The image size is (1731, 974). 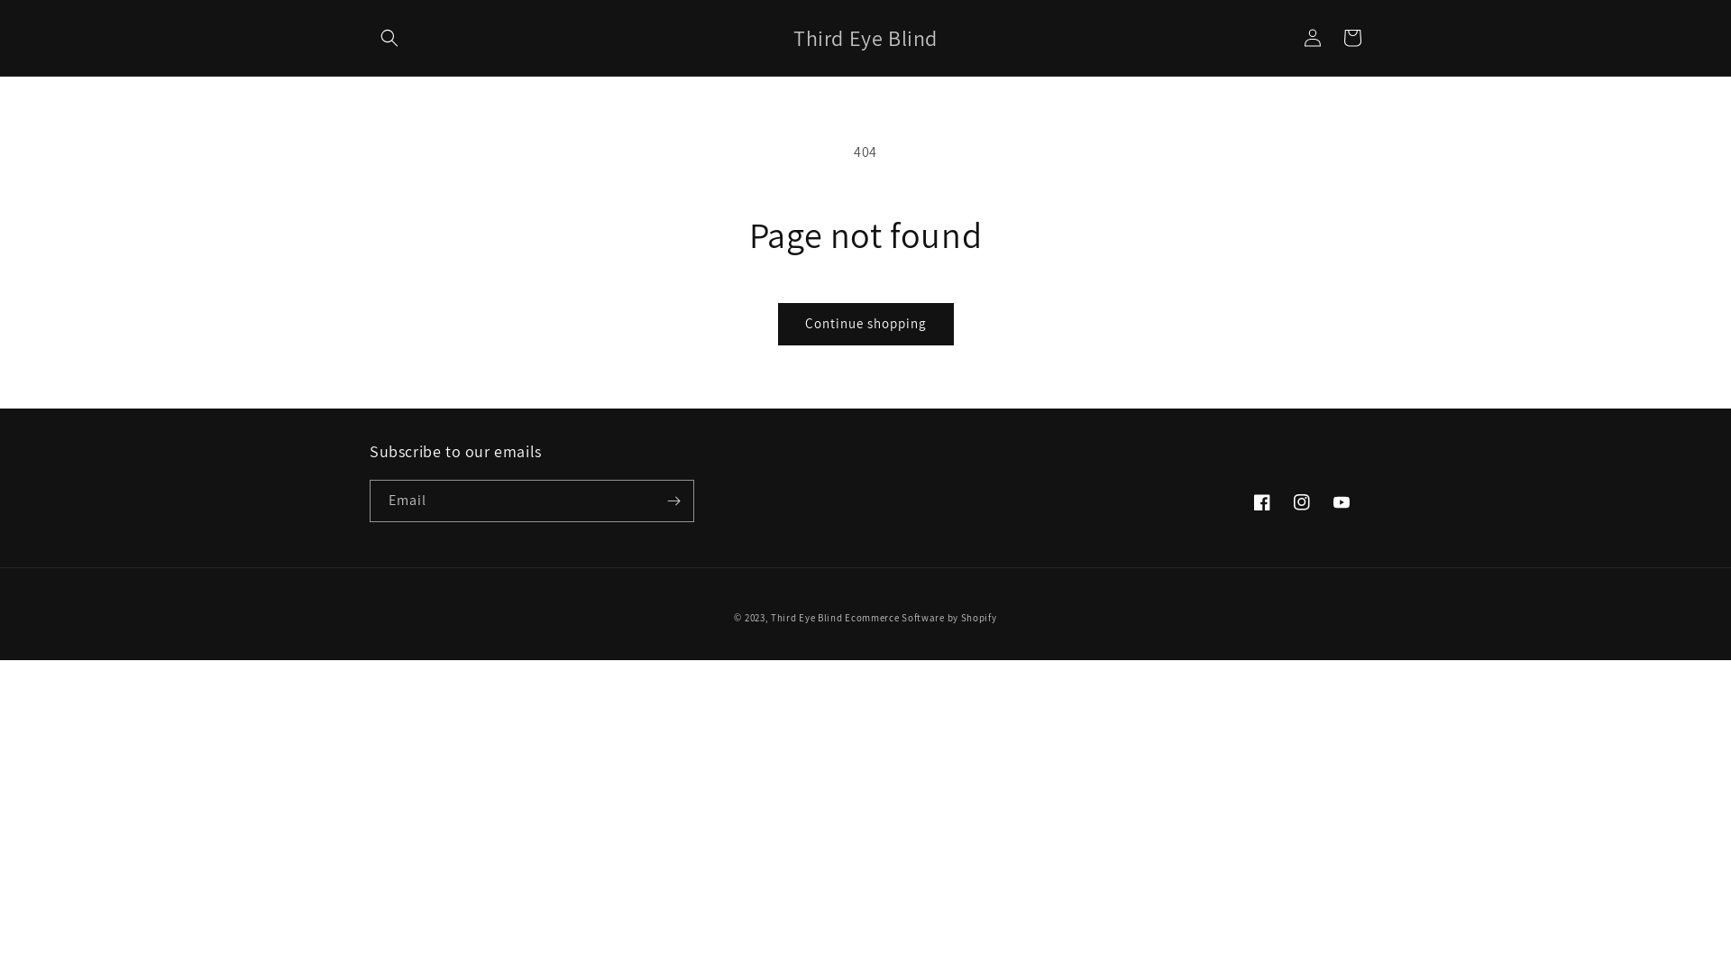 I want to click on Instagram, so click(x=1302, y=502).